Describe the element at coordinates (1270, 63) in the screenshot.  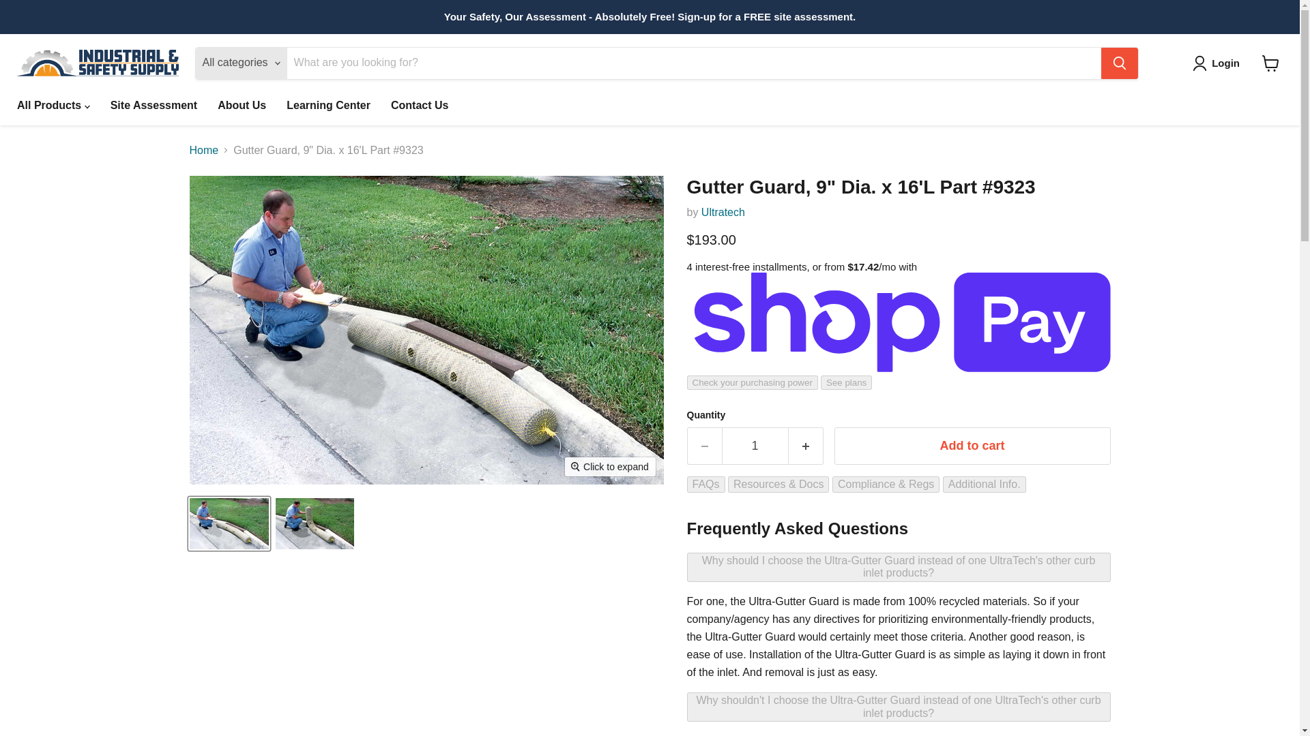
I see `View cart` at that location.